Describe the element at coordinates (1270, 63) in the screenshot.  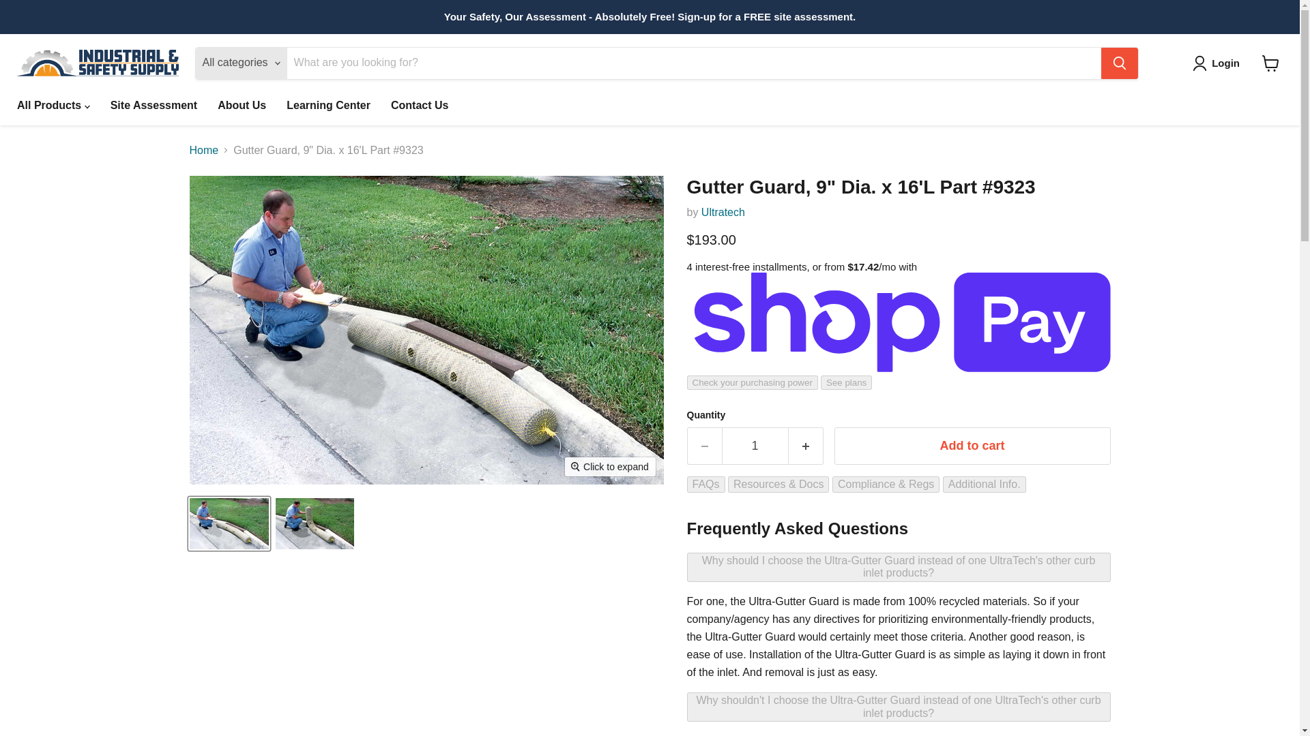
I see `View cart` at that location.